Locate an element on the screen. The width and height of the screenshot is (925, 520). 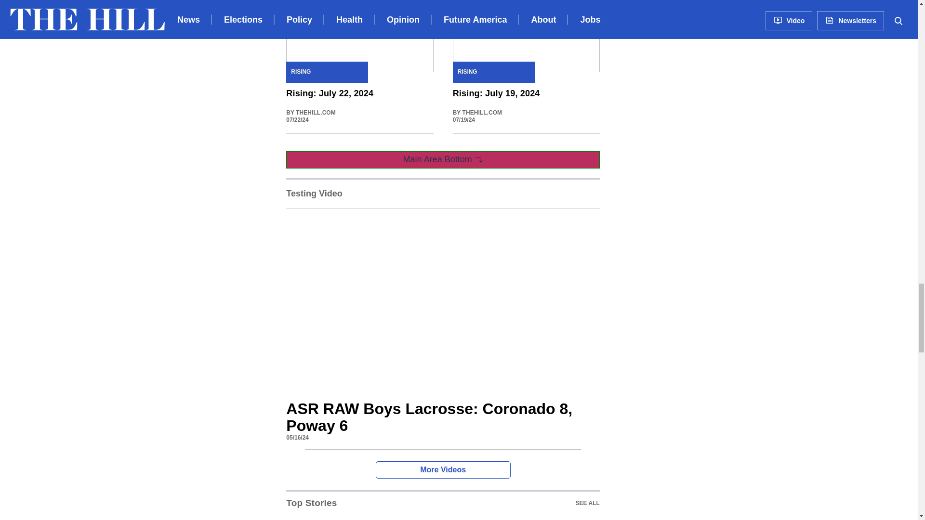
SEE ALL is located at coordinates (311, 503).